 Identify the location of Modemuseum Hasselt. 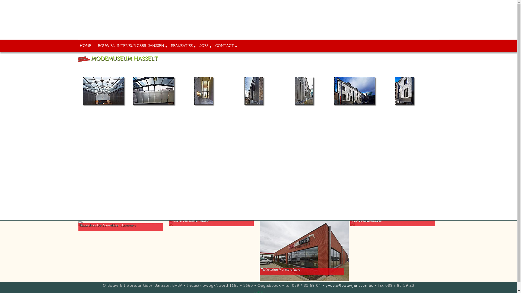
(304, 91).